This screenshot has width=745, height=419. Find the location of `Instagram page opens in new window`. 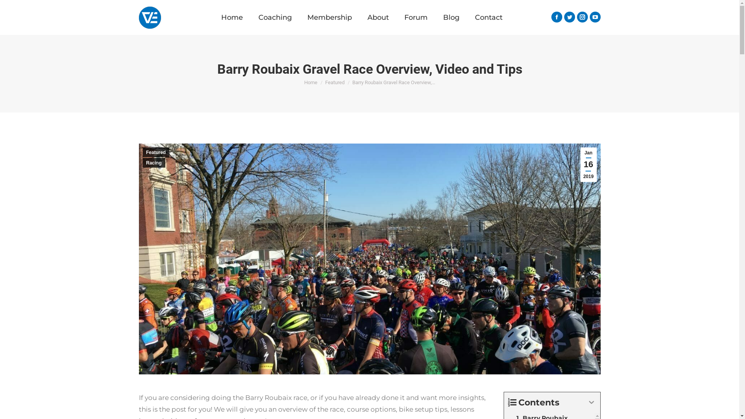

Instagram page opens in new window is located at coordinates (582, 17).